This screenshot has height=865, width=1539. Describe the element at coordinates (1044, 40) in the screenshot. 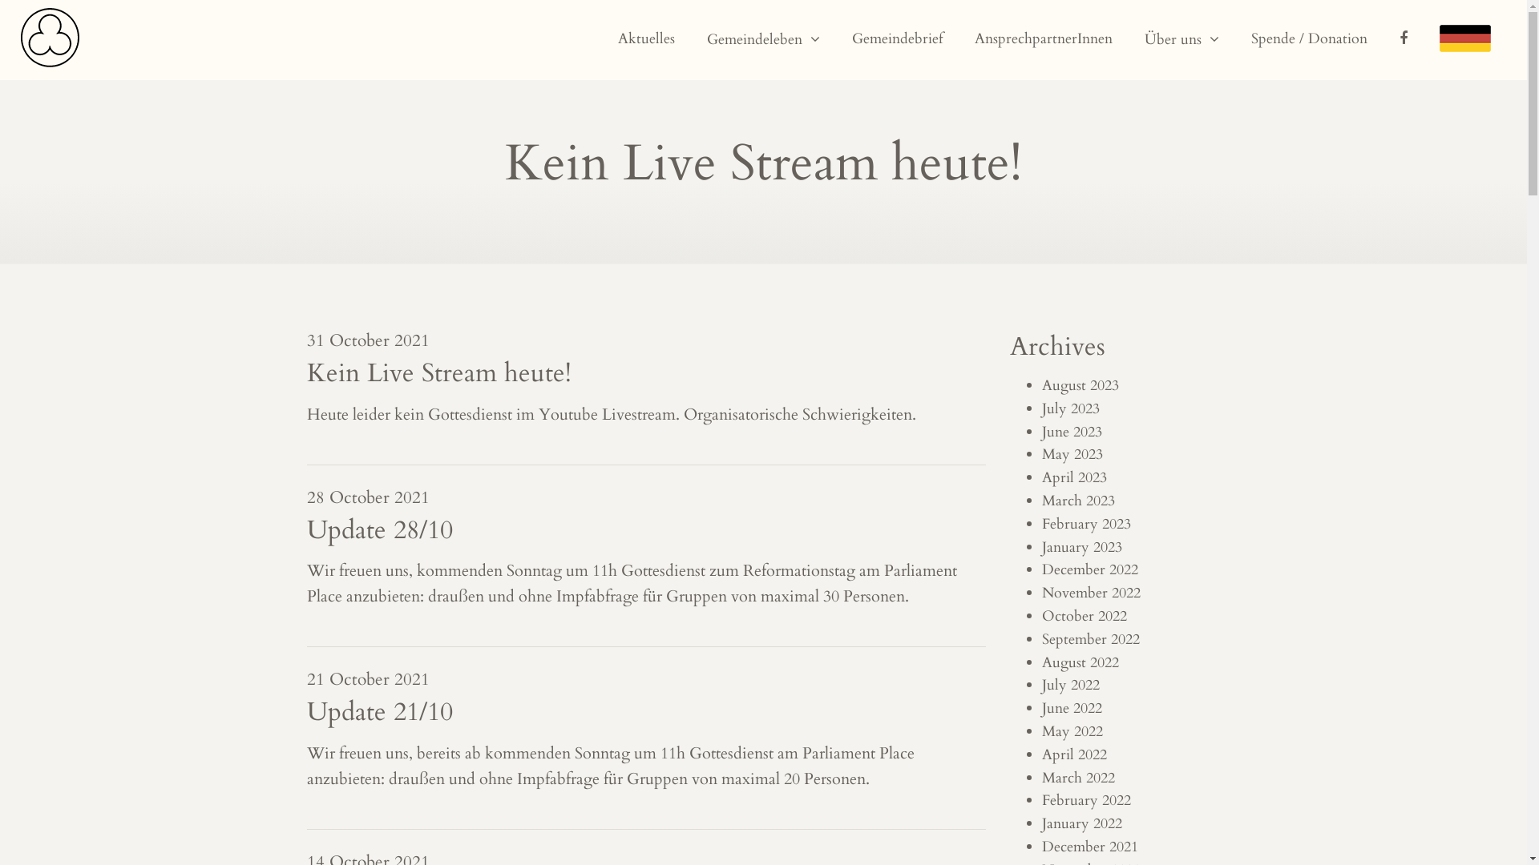

I see `AnsprechpartnerInnen` at that location.